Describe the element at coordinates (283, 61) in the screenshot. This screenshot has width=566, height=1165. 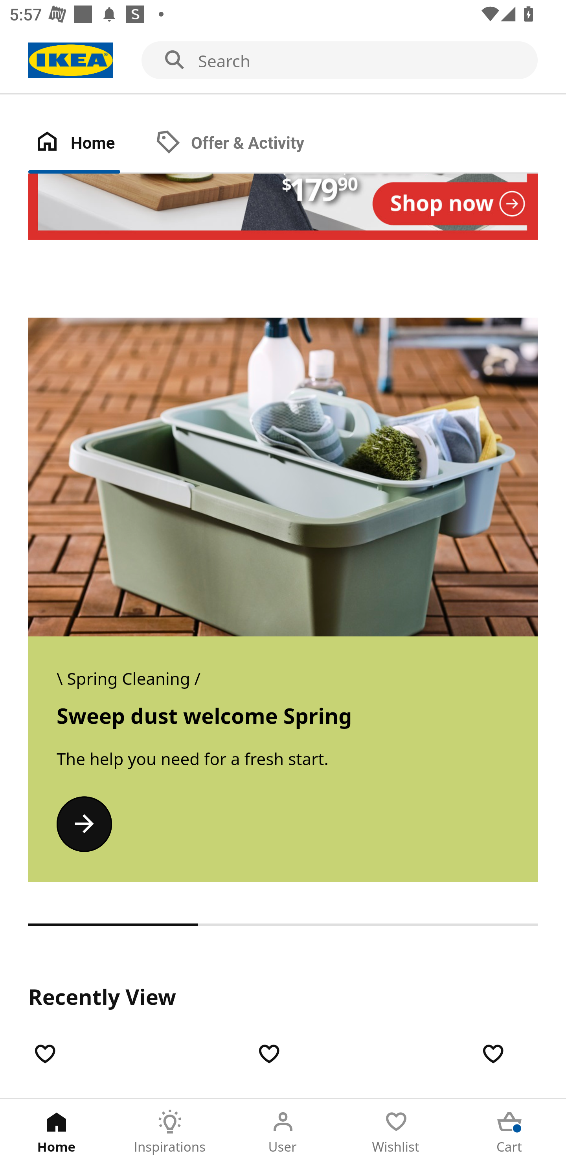
I see `Search` at that location.